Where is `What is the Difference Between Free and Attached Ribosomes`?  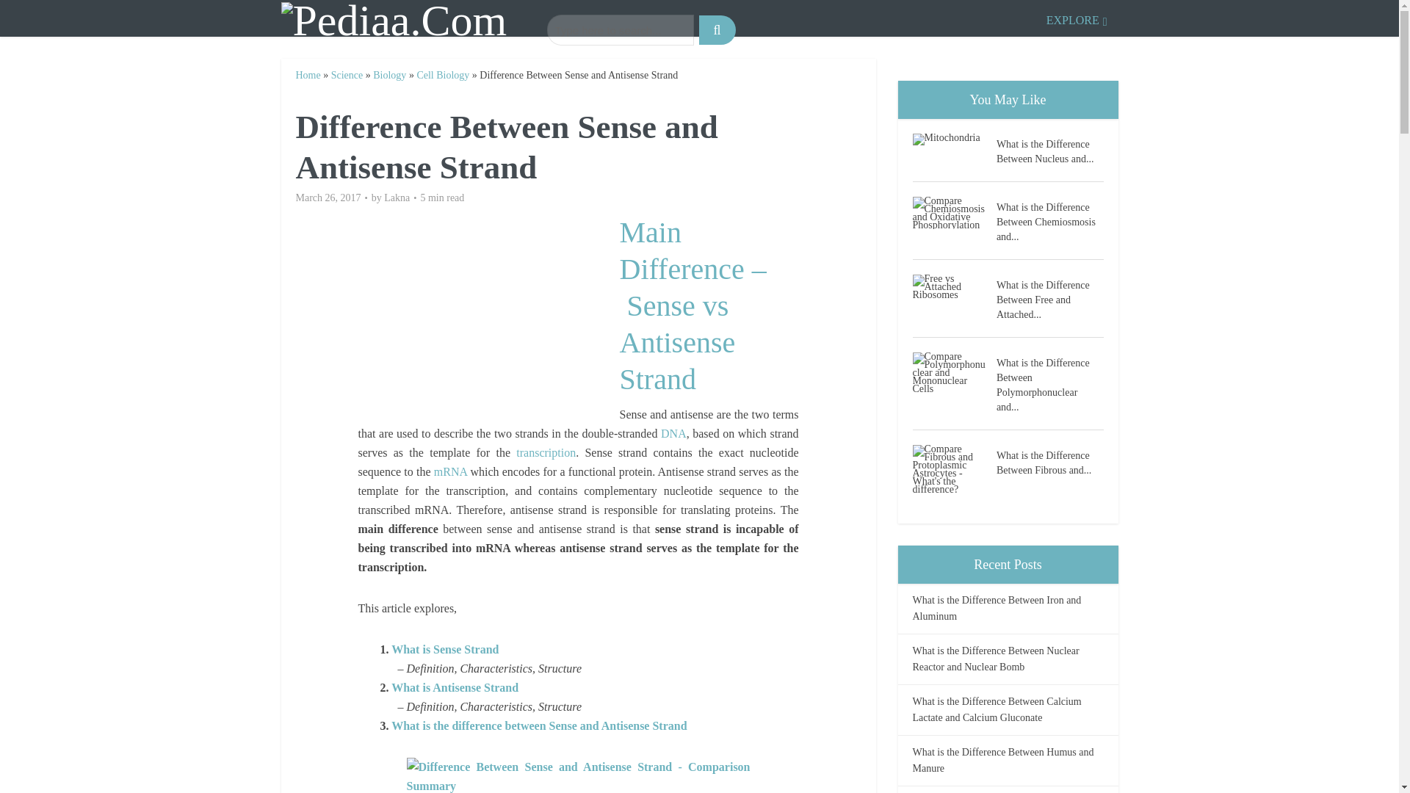
What is the Difference Between Free and Attached Ribosomes is located at coordinates (953, 286).